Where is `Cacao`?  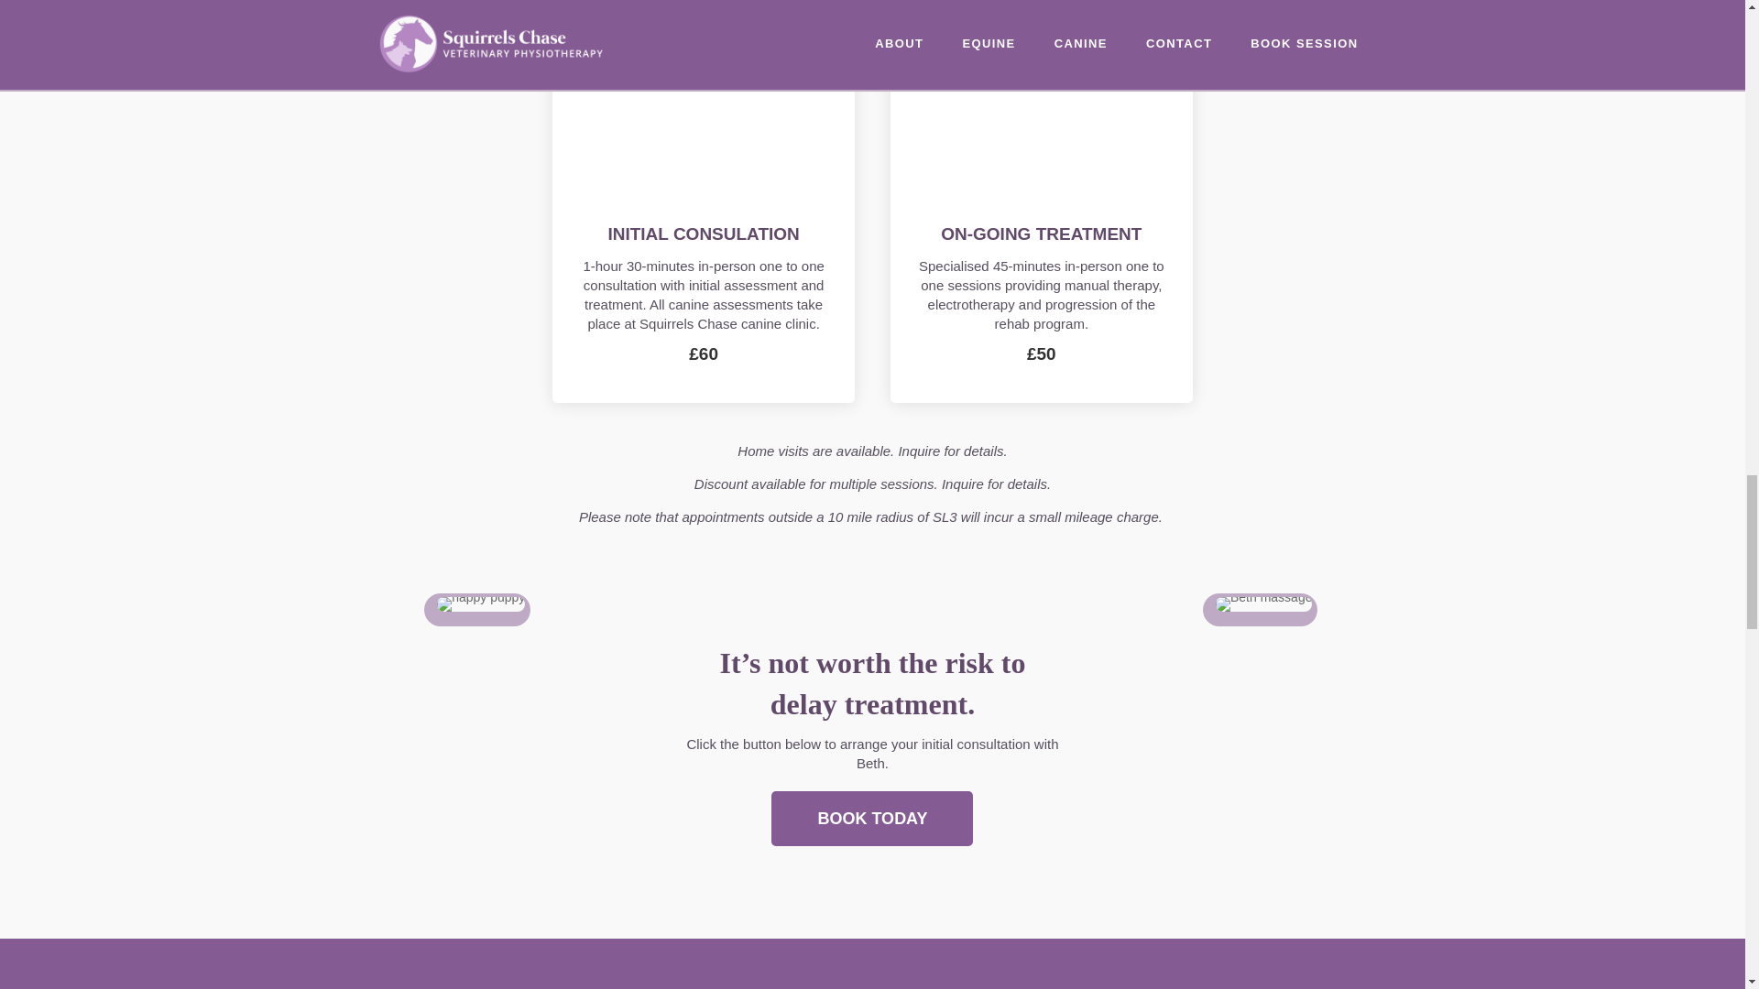 Cacao is located at coordinates (1263, 604).